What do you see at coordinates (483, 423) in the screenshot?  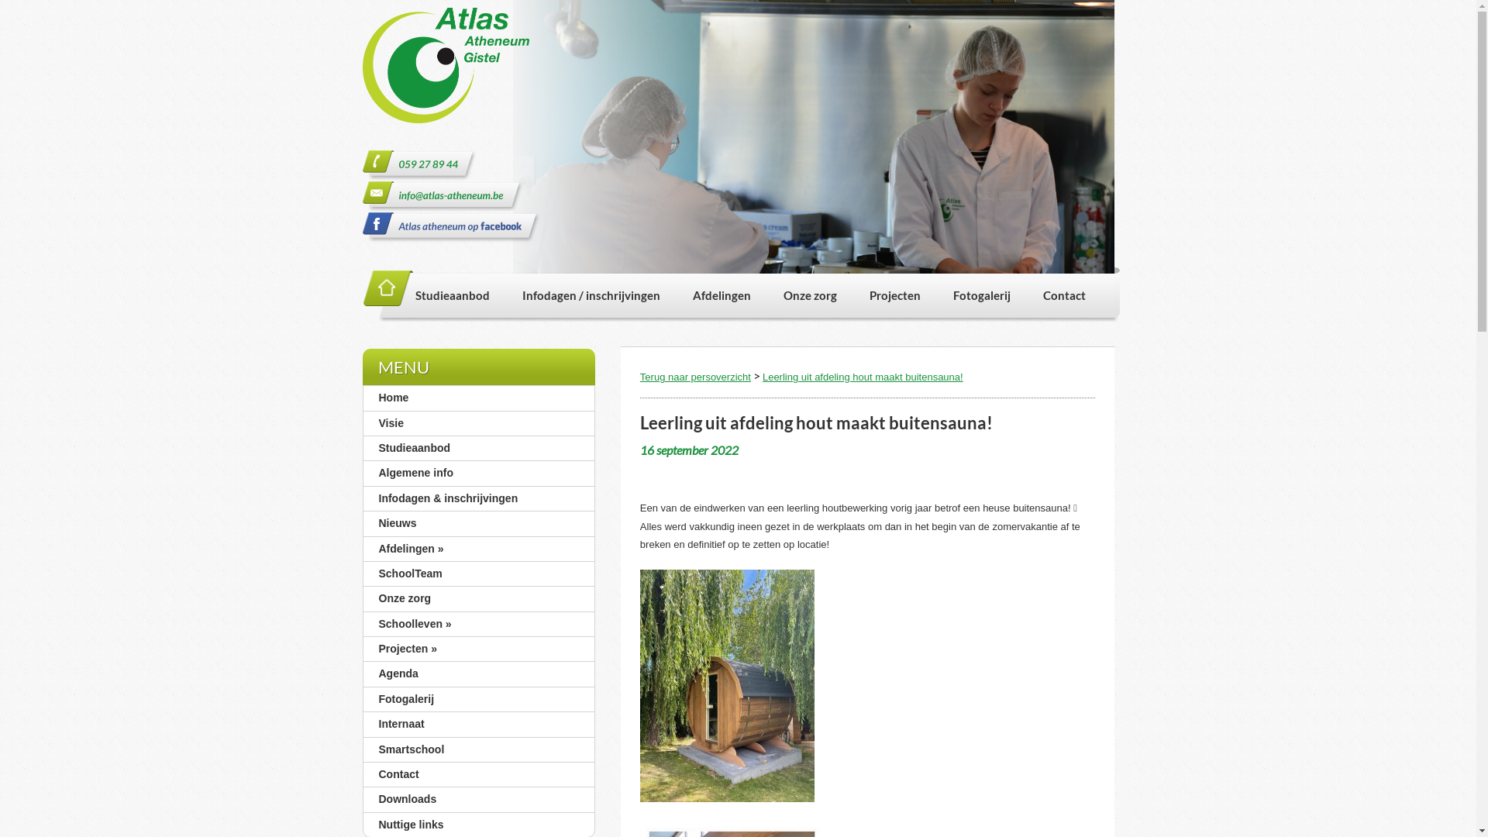 I see `Visie` at bounding box center [483, 423].